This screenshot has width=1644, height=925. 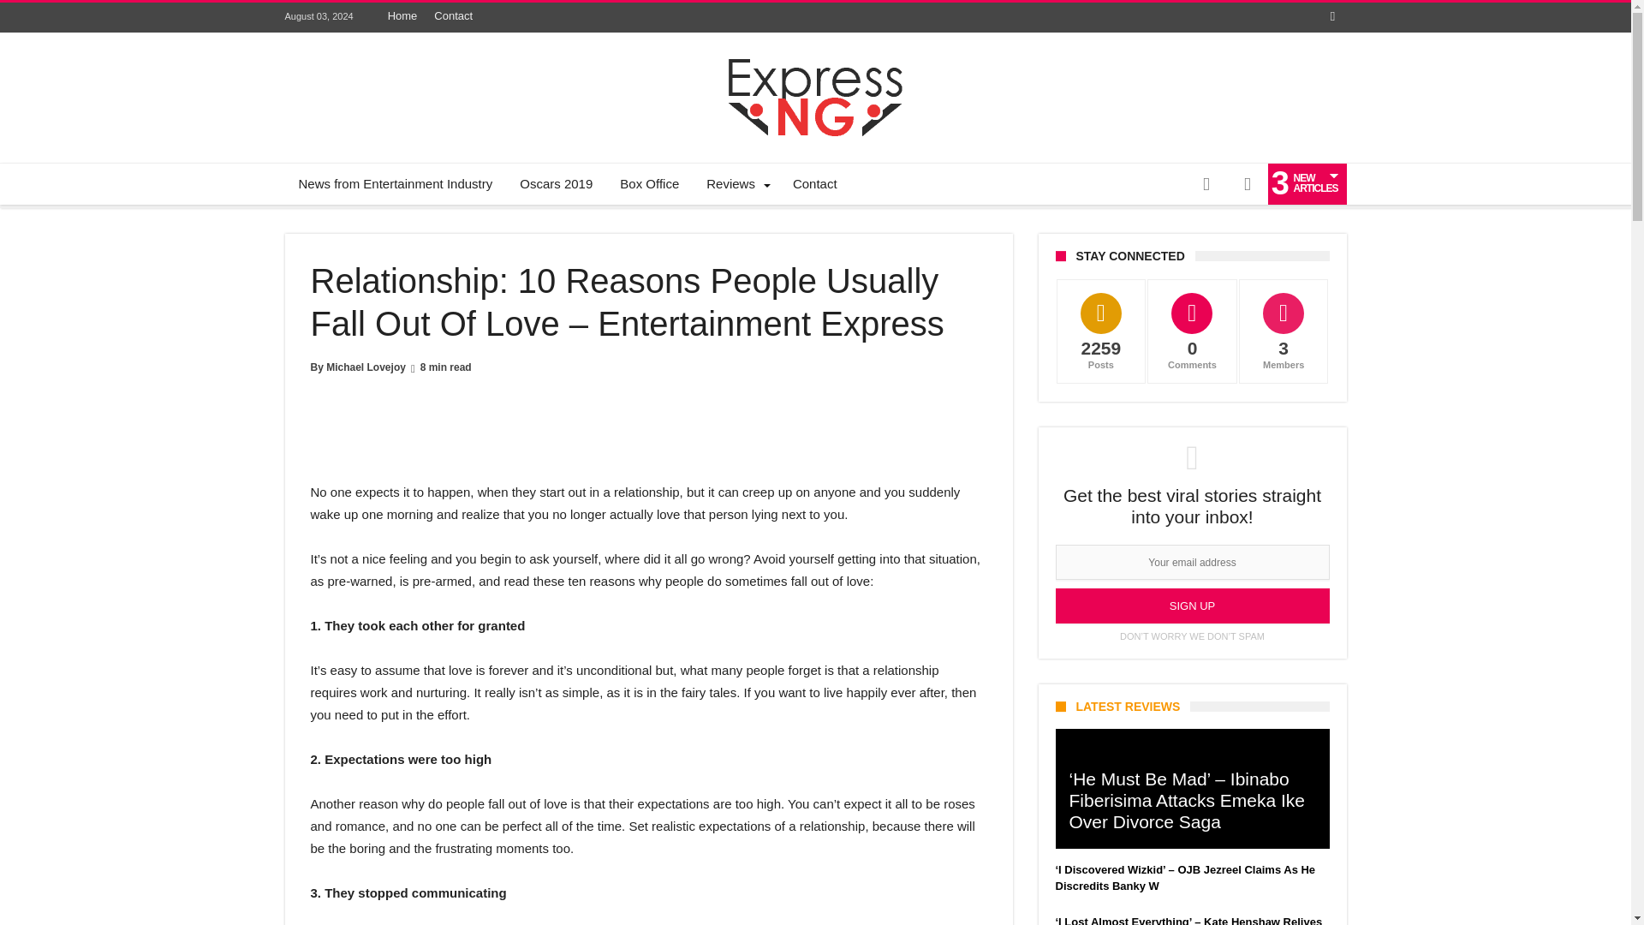 What do you see at coordinates (1332, 17) in the screenshot?
I see `Facebook` at bounding box center [1332, 17].